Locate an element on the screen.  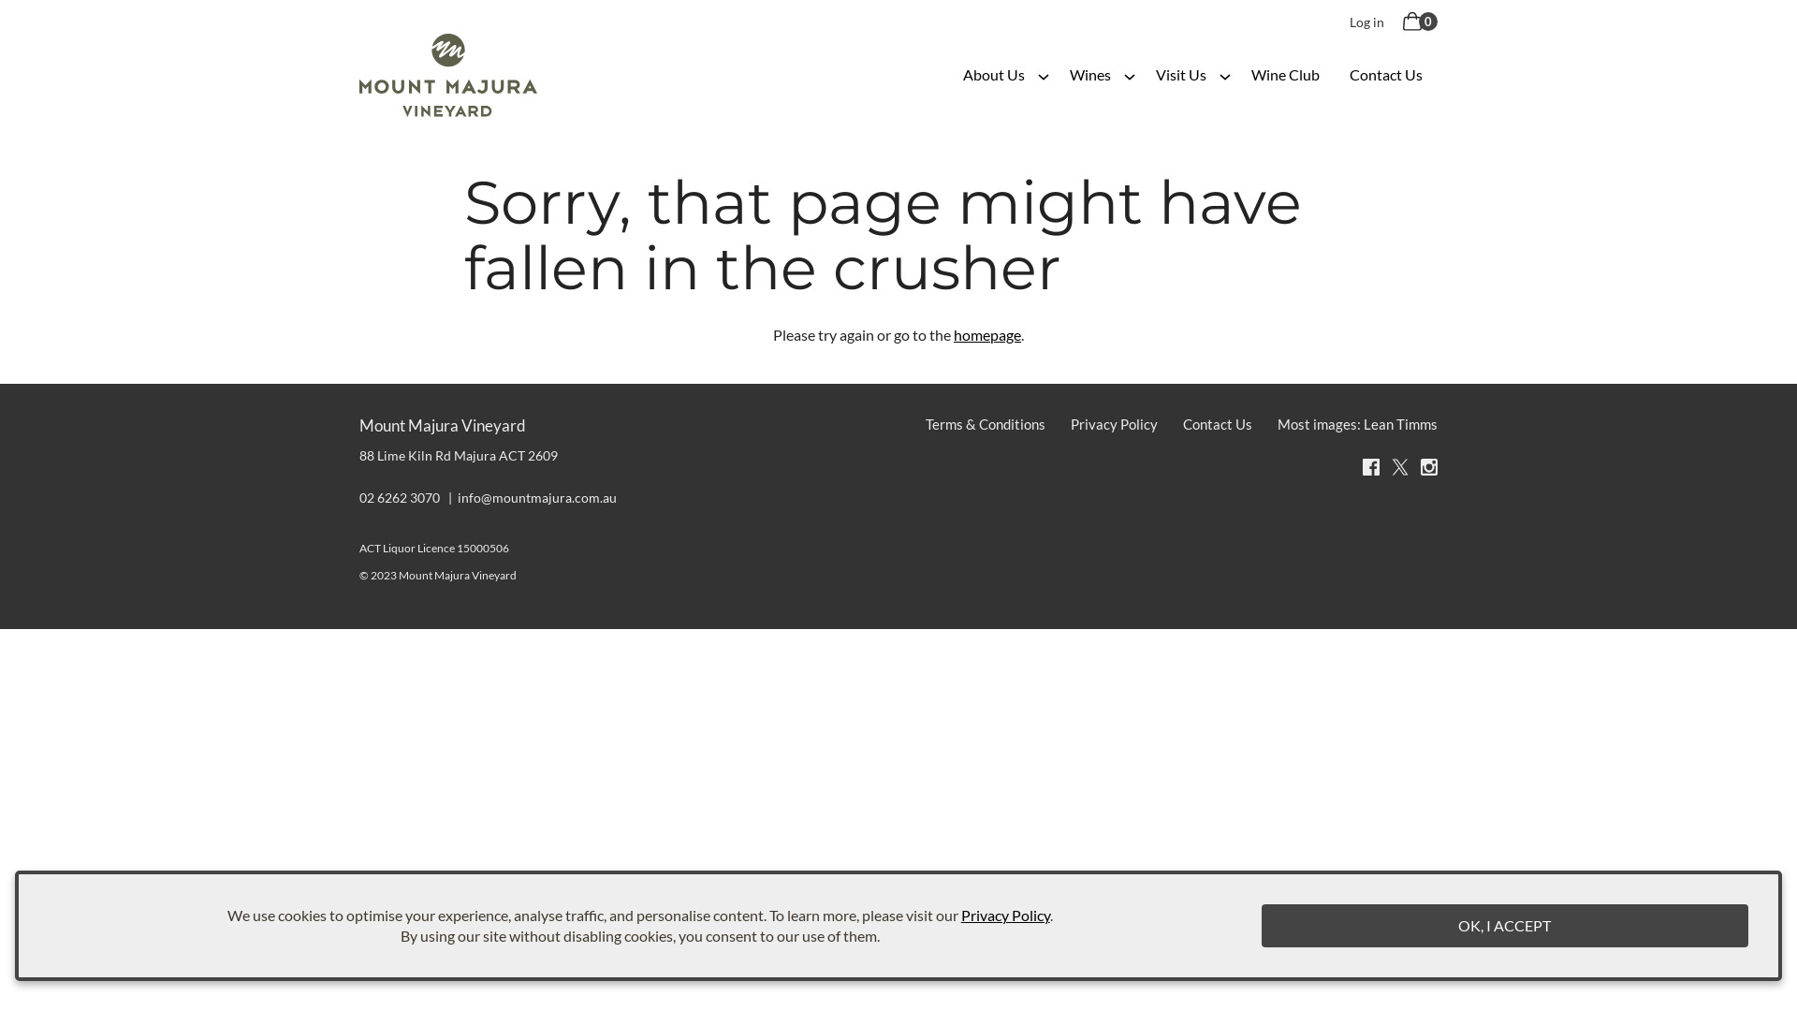
Terms & Conditions is located at coordinates (986, 425).